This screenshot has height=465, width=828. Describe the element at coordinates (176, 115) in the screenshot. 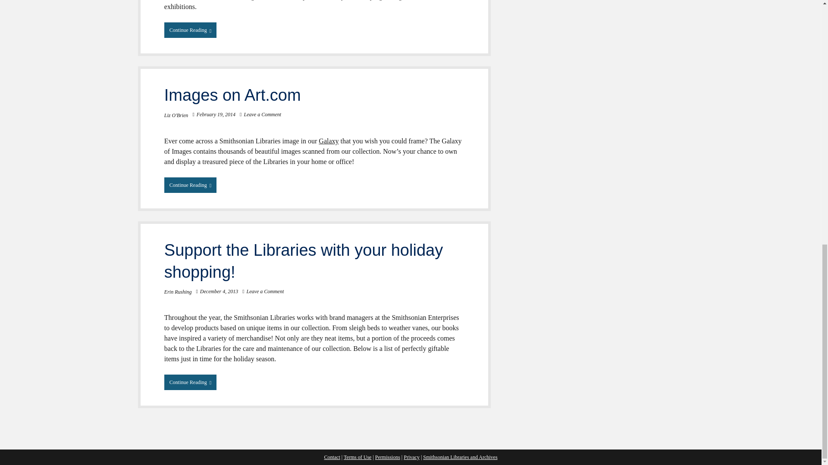

I see `Liz O'Brien` at that location.